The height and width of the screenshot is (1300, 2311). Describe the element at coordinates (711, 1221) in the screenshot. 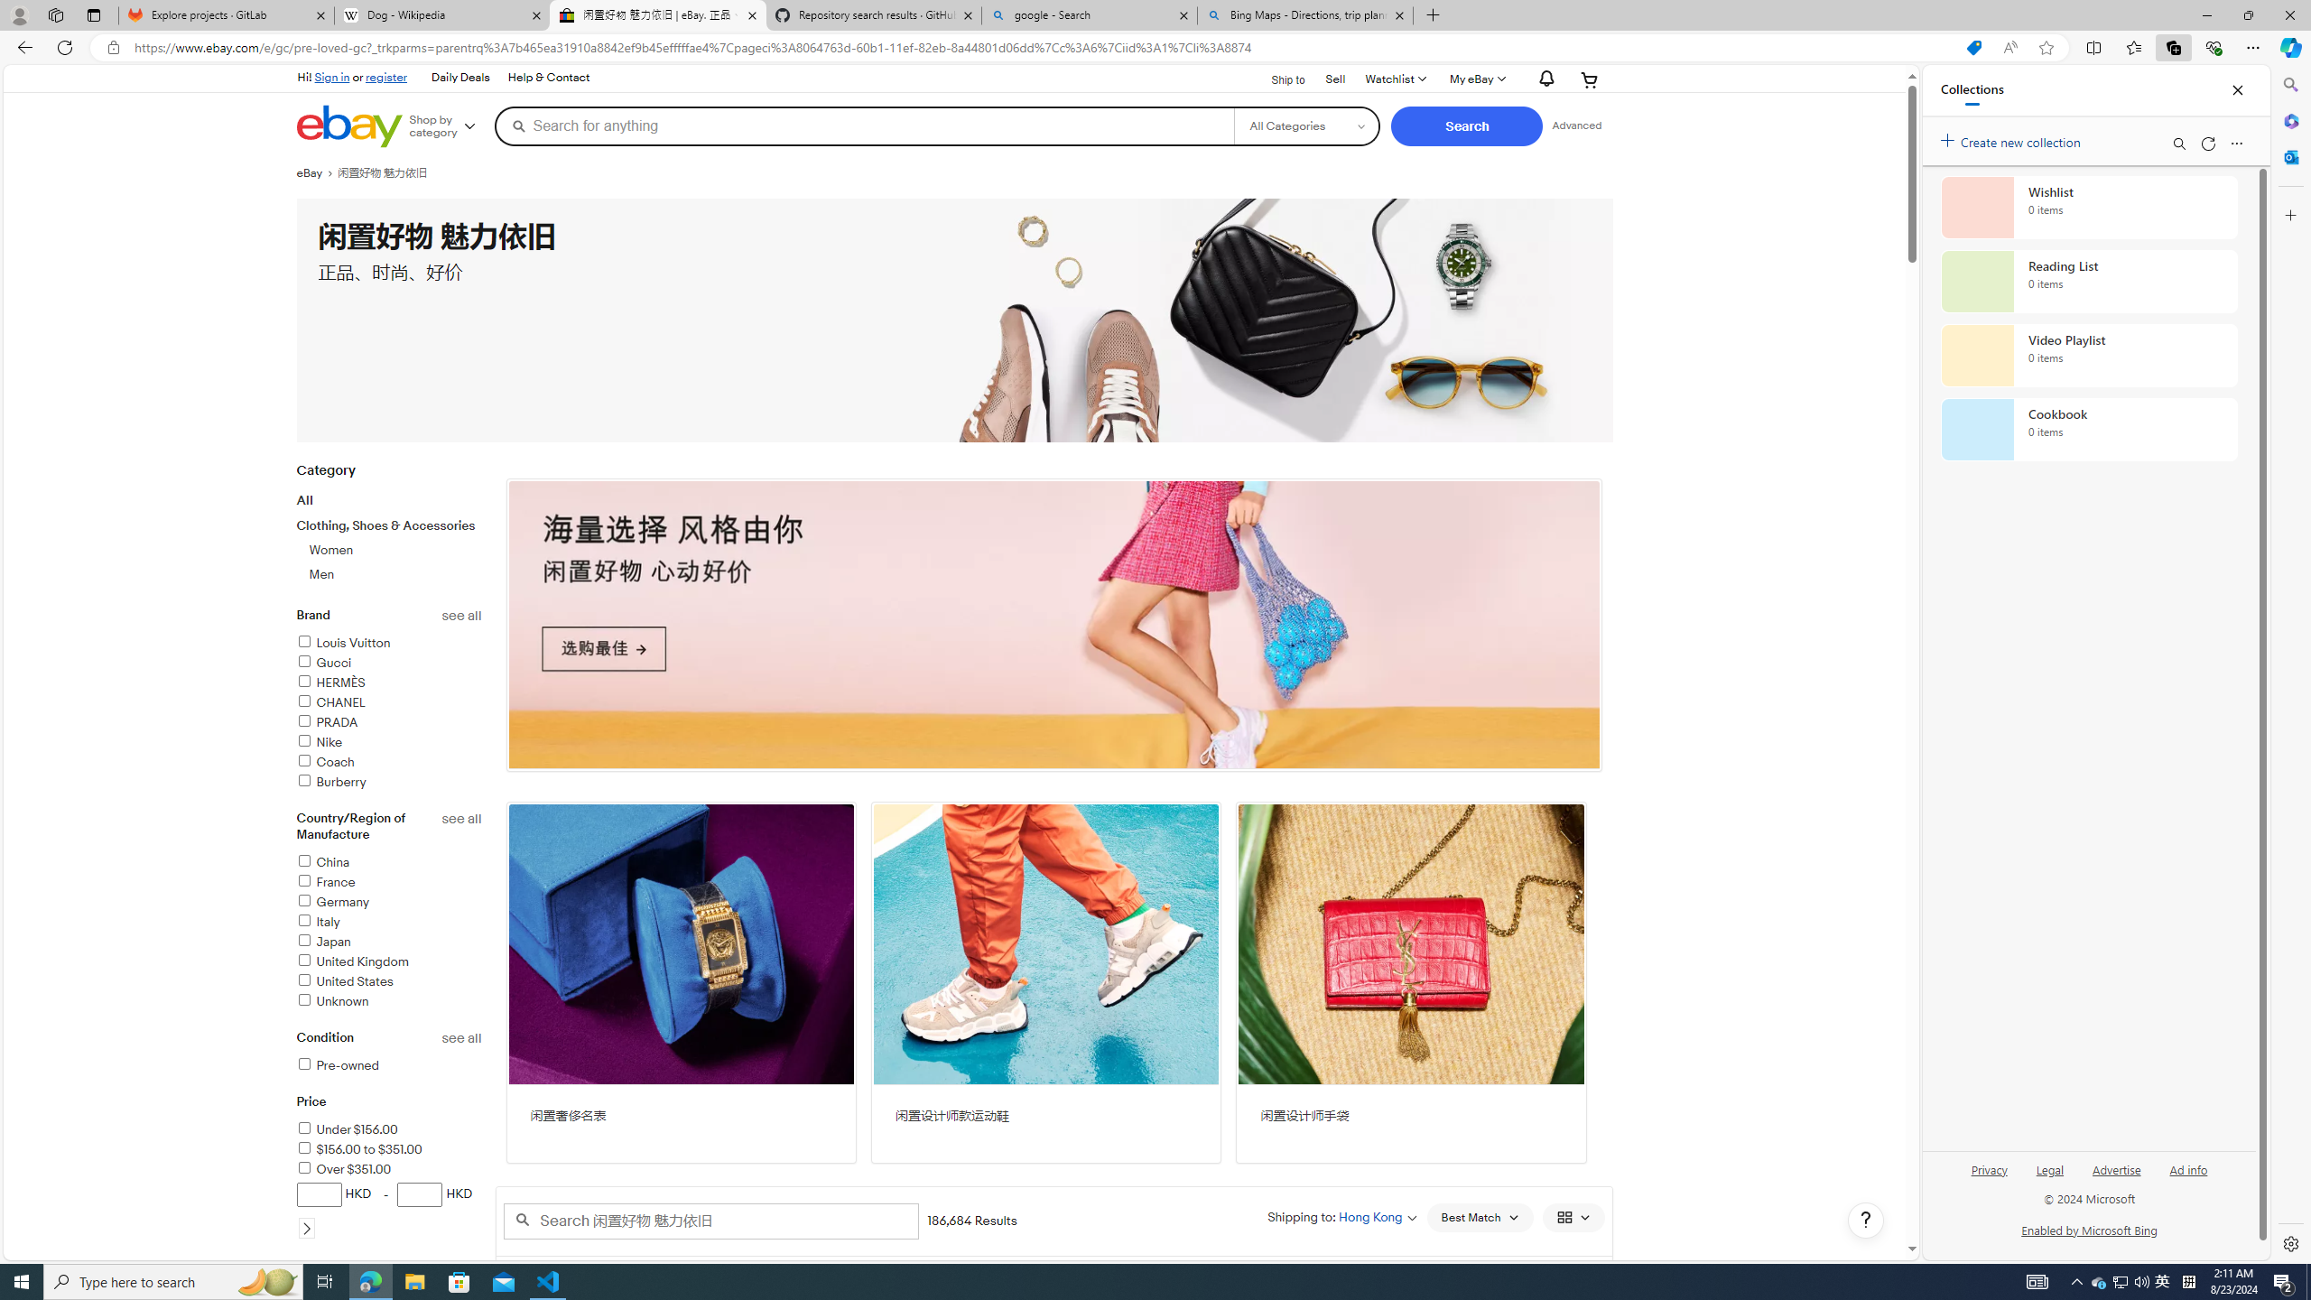

I see `Enter your search keyword` at that location.